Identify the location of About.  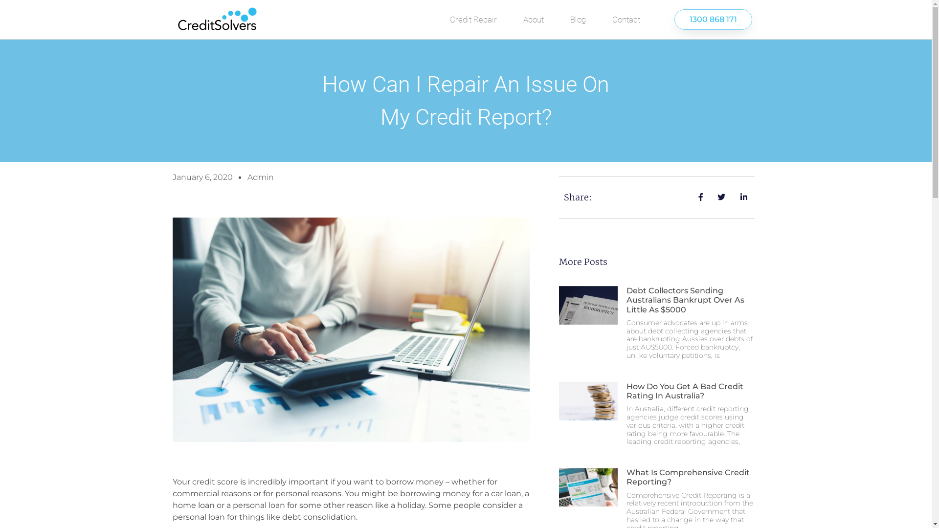
(534, 20).